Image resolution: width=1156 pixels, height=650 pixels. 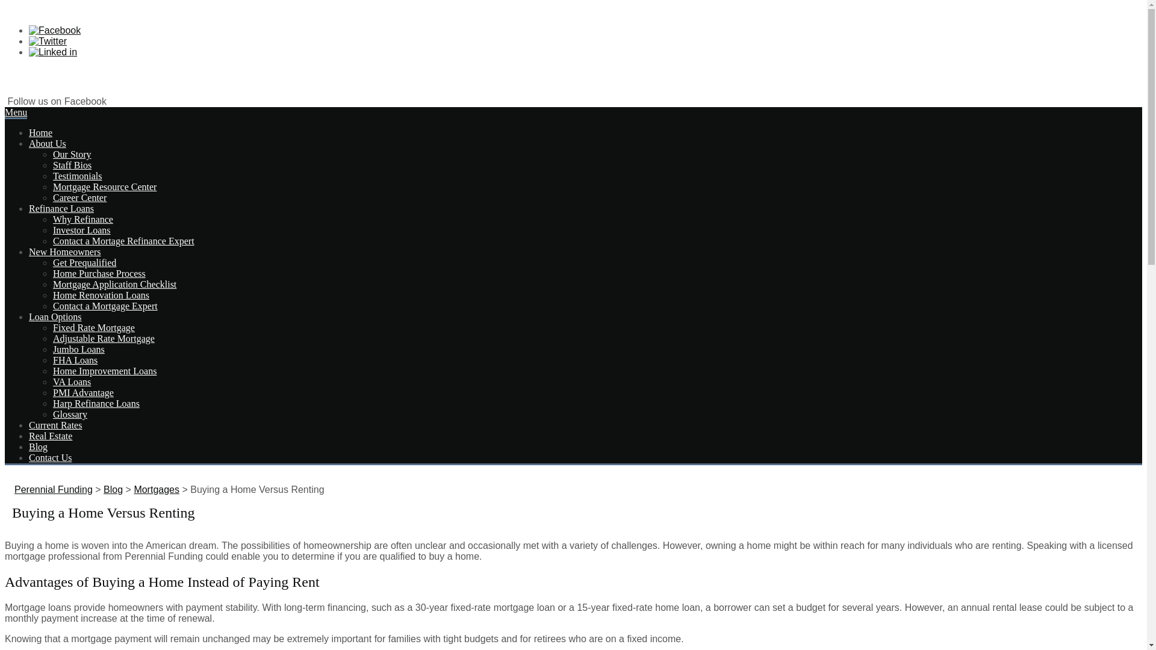 What do you see at coordinates (82, 230) in the screenshot?
I see `Investor Loans` at bounding box center [82, 230].